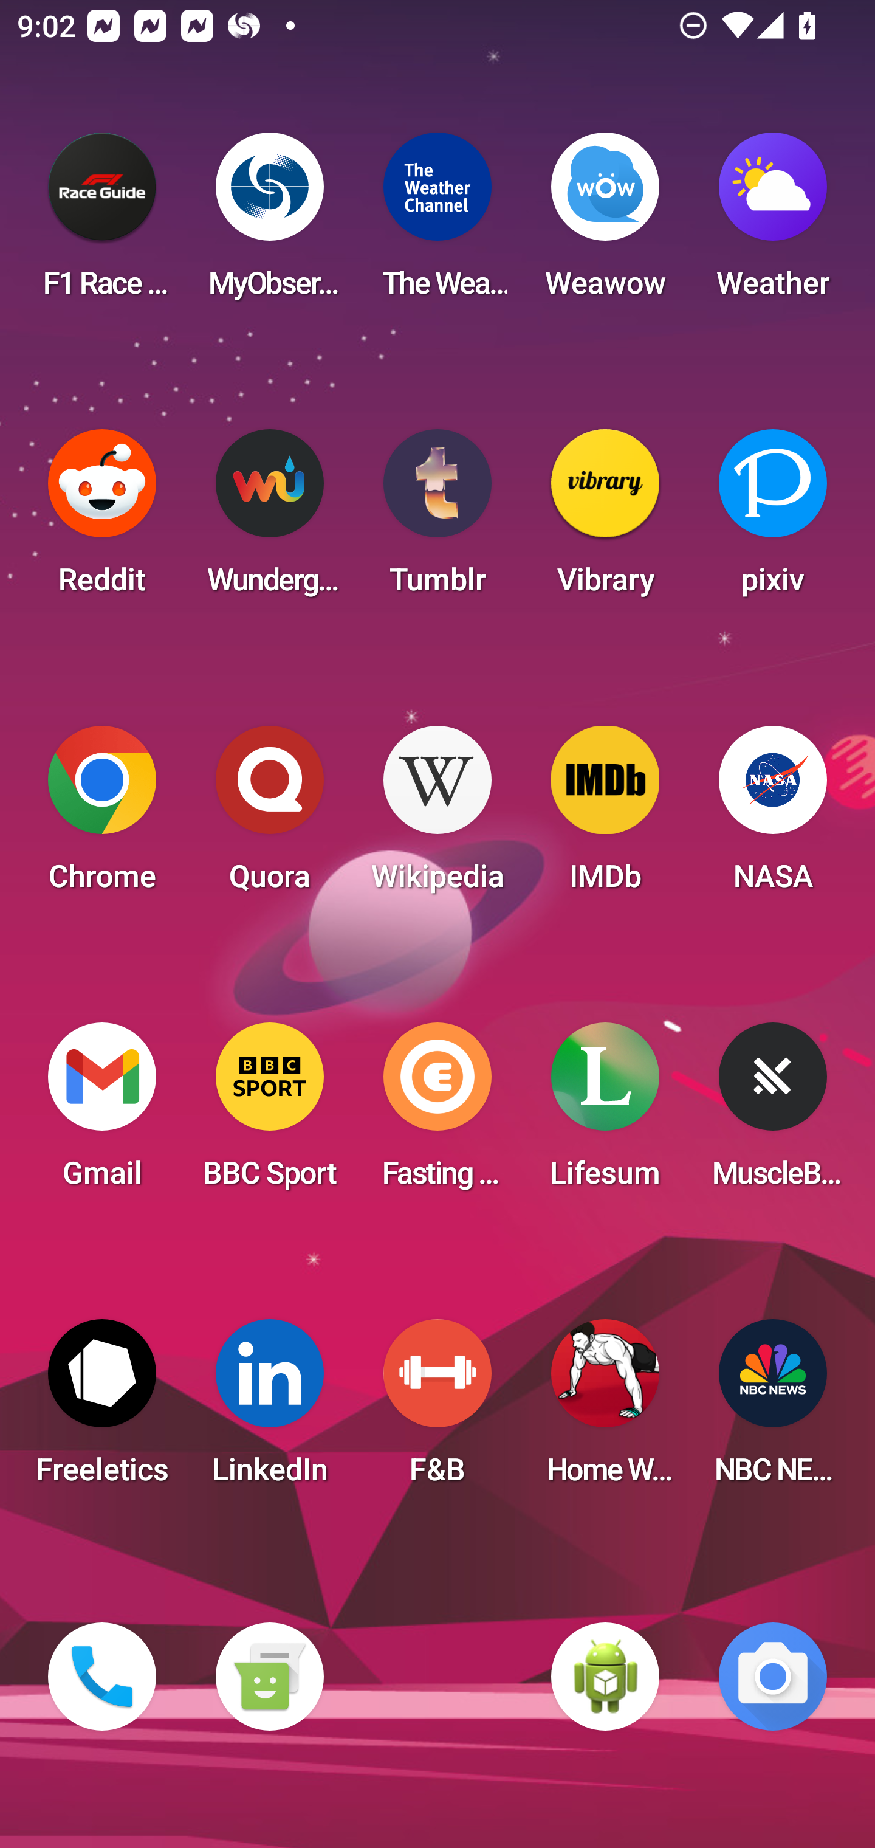 This screenshot has height=1848, width=875. I want to click on BBC Sport, so click(269, 1112).